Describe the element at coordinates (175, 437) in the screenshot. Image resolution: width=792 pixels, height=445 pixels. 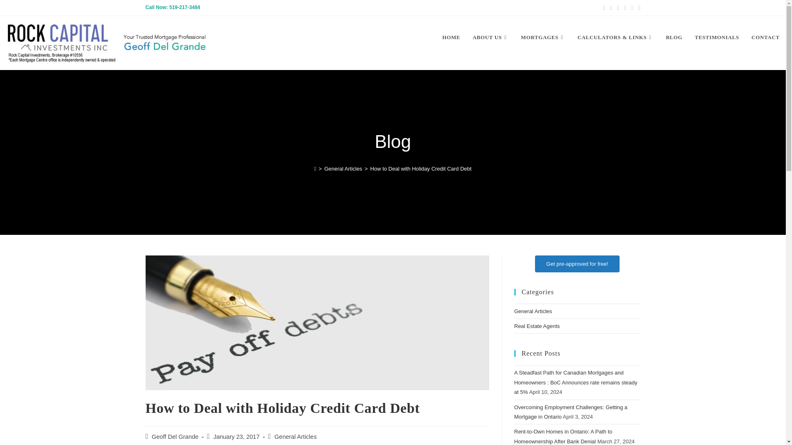
I see `Geoff Del Grande` at that location.